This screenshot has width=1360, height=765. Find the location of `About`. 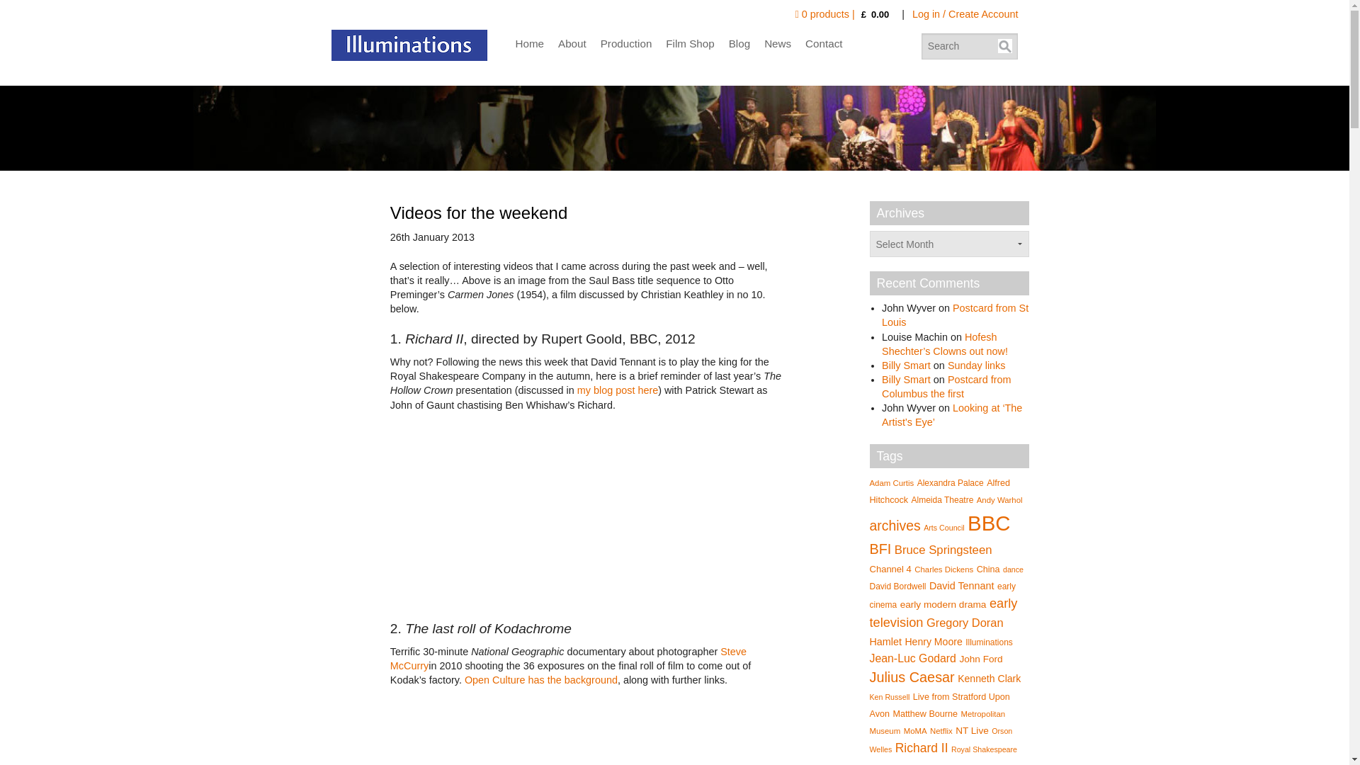

About is located at coordinates (572, 44).